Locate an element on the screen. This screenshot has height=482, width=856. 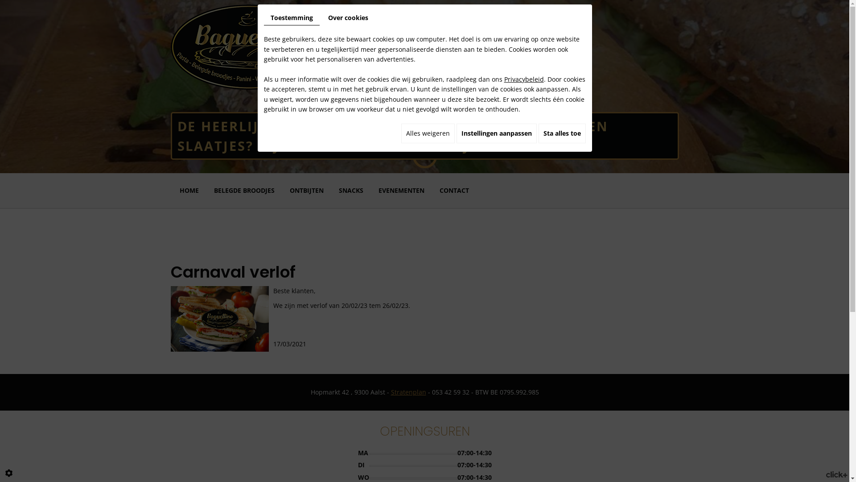
SNACKS is located at coordinates (351, 191).